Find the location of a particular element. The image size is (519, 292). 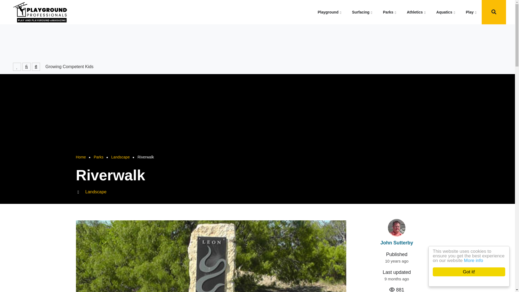

Home is located at coordinates (40, 12).